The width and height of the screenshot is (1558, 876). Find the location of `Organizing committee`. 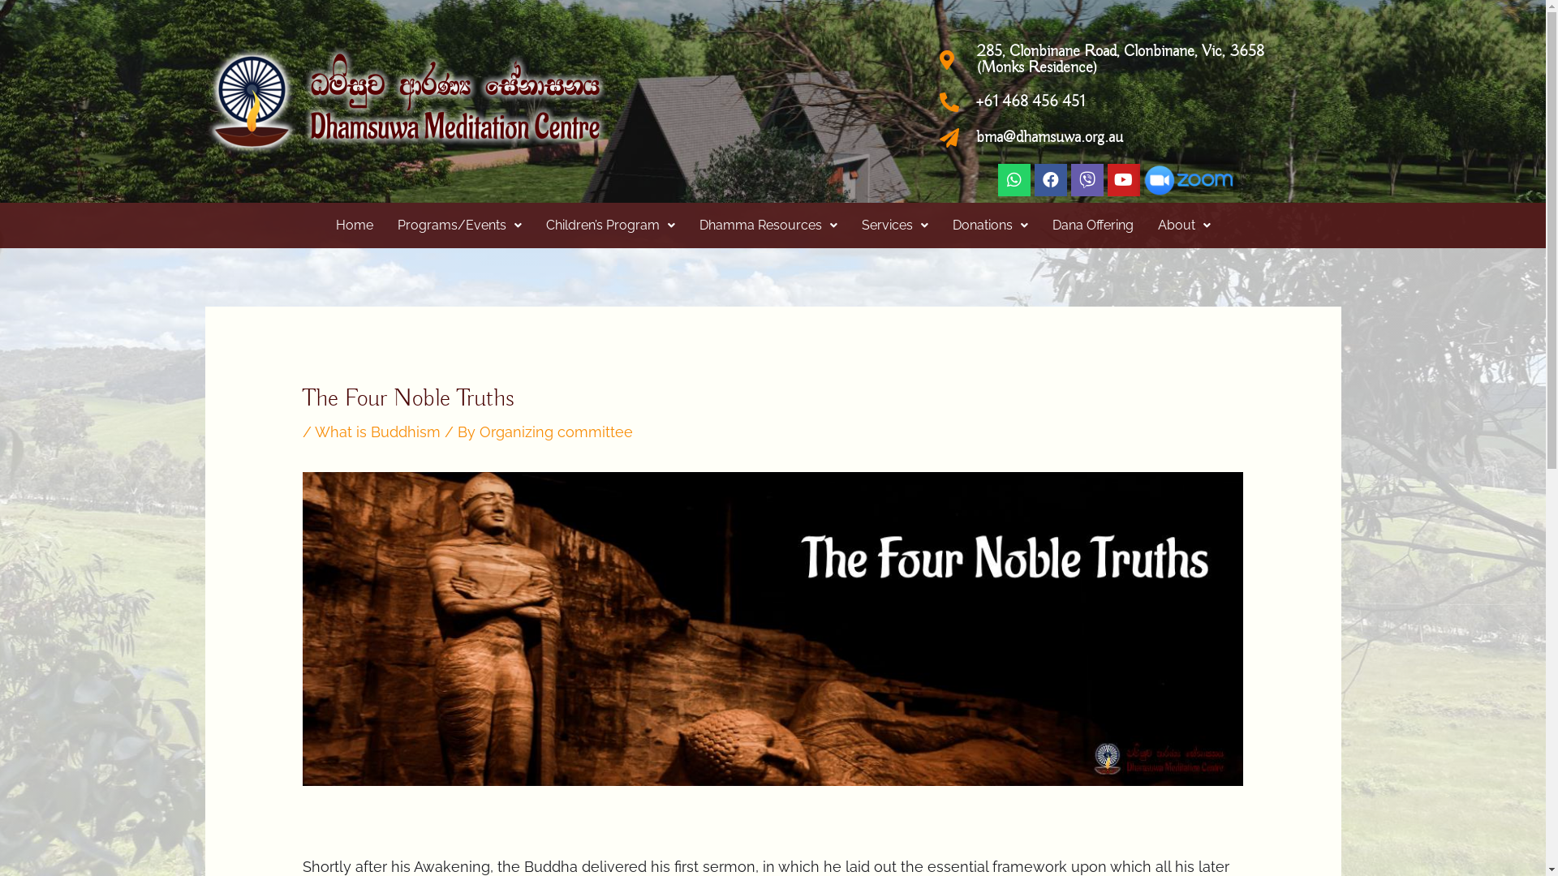

Organizing committee is located at coordinates (557, 432).